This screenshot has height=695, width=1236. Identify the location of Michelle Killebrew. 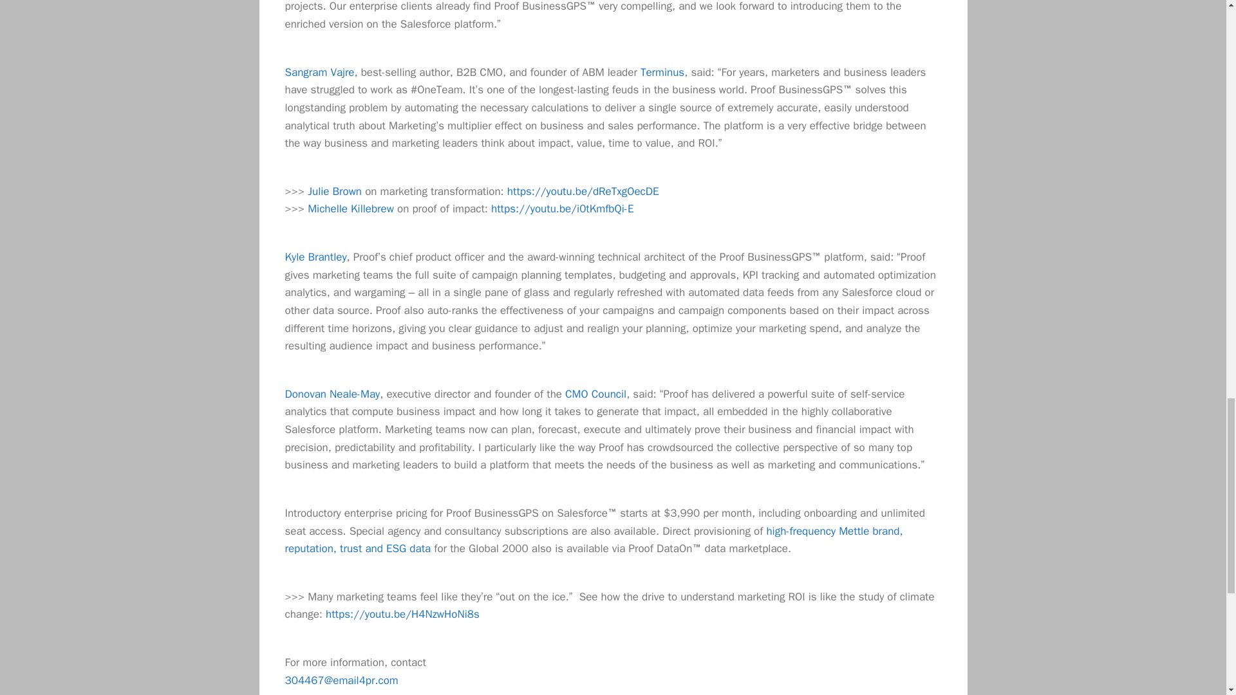
(351, 208).